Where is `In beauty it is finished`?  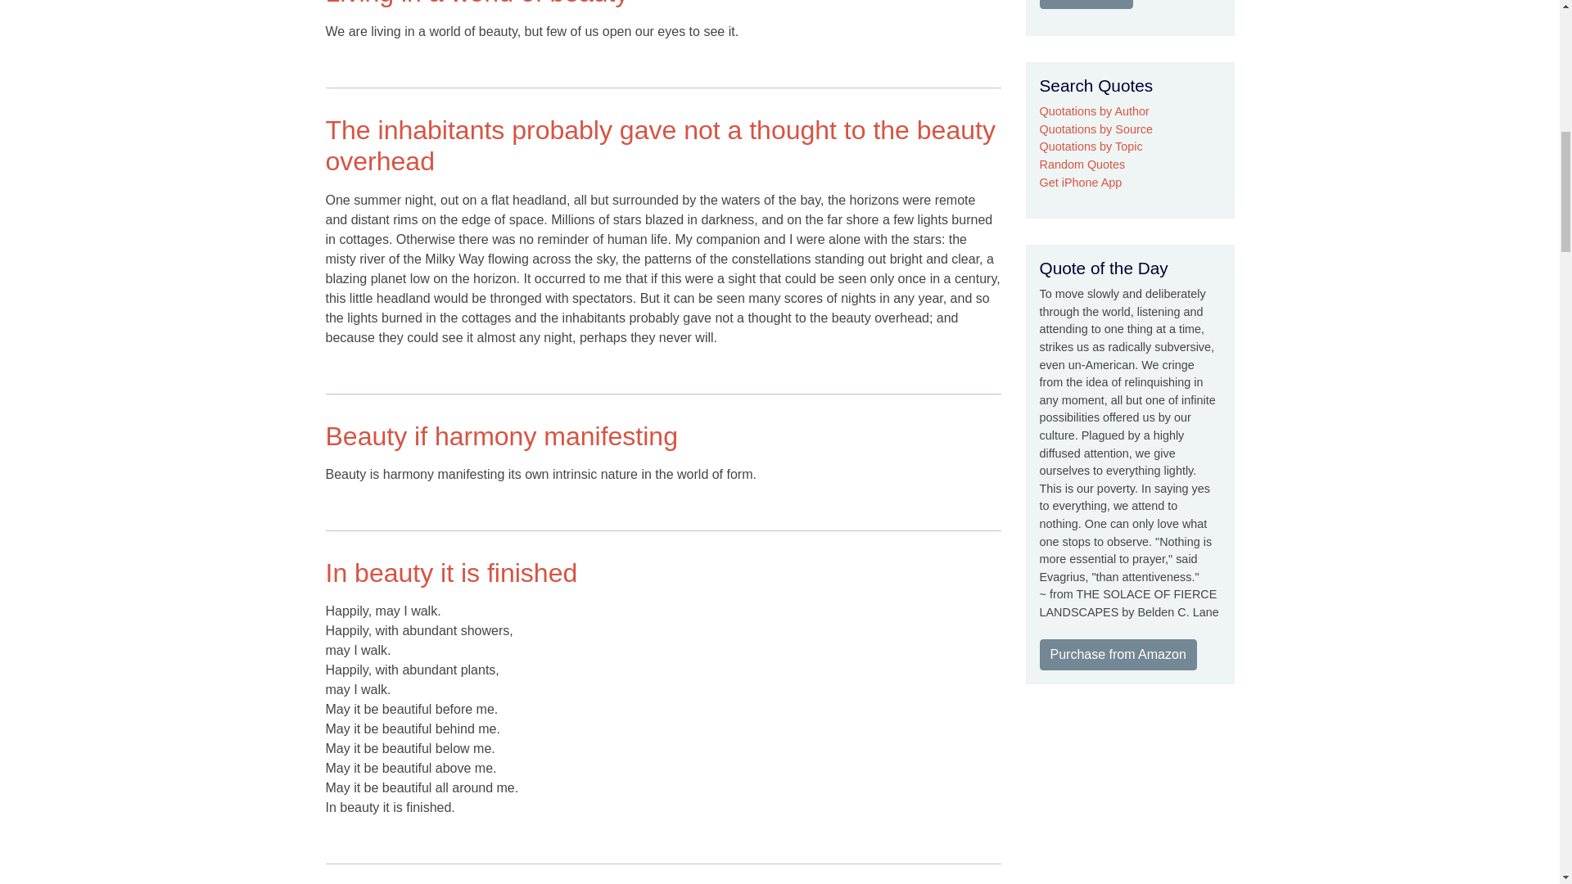
In beauty it is finished is located at coordinates (452, 573).